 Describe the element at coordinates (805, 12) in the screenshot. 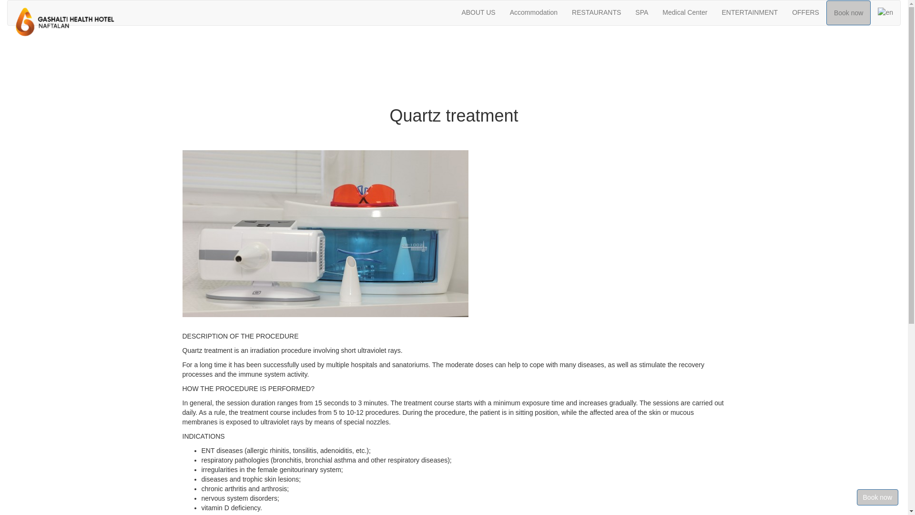

I see `OFFERS` at that location.